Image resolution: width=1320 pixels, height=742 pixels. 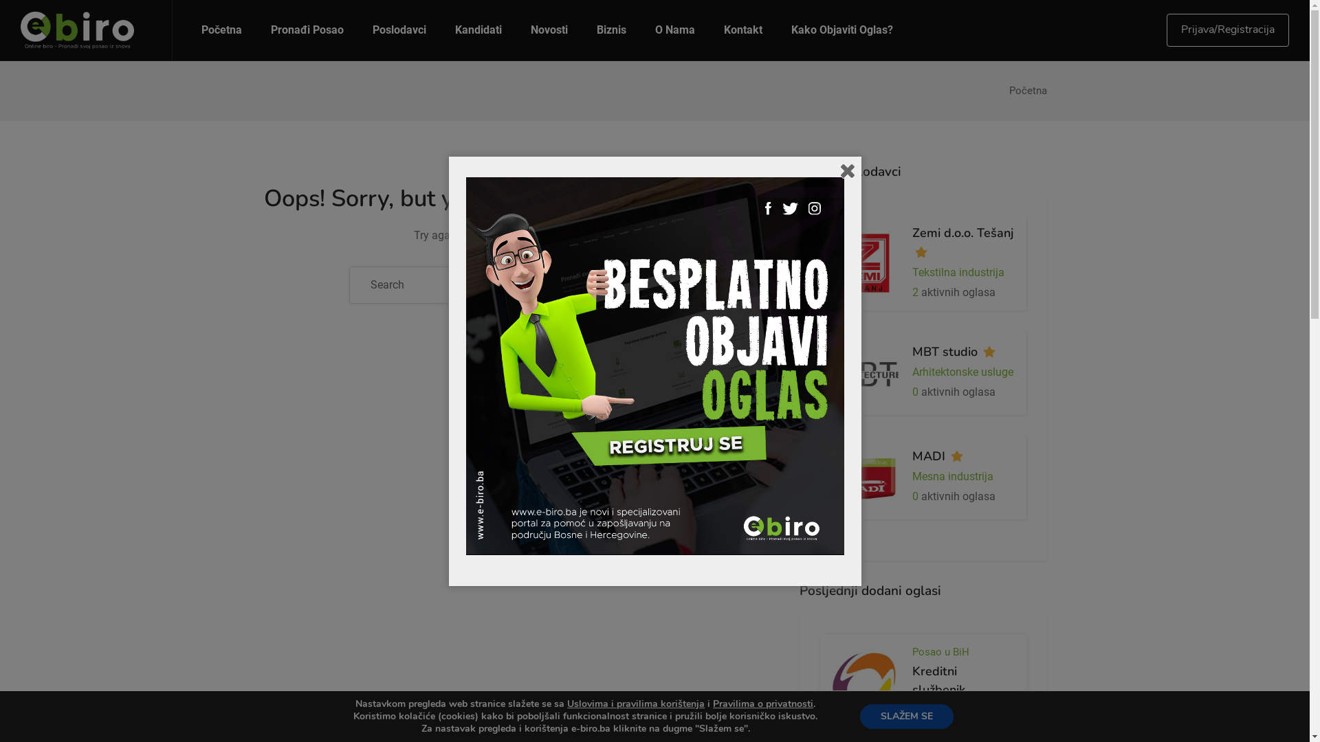 What do you see at coordinates (842, 30) in the screenshot?
I see `Kako Objaviti Oglas?` at bounding box center [842, 30].